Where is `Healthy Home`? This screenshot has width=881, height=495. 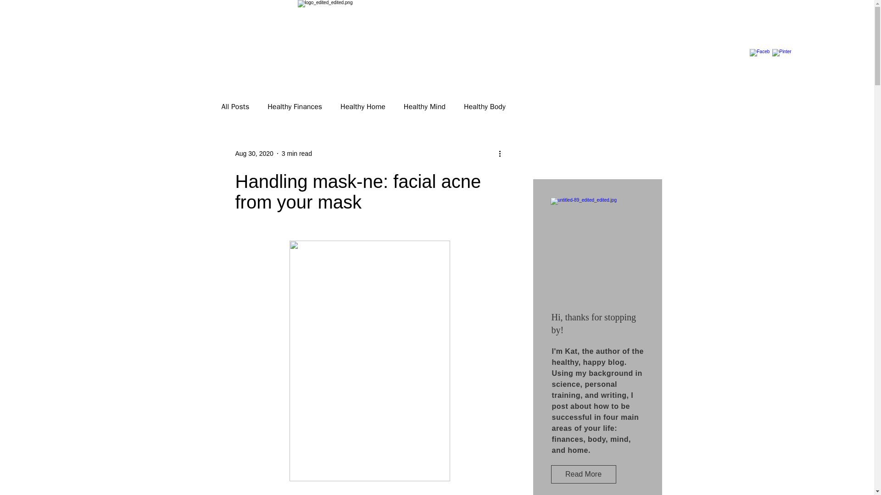
Healthy Home is located at coordinates (362, 106).